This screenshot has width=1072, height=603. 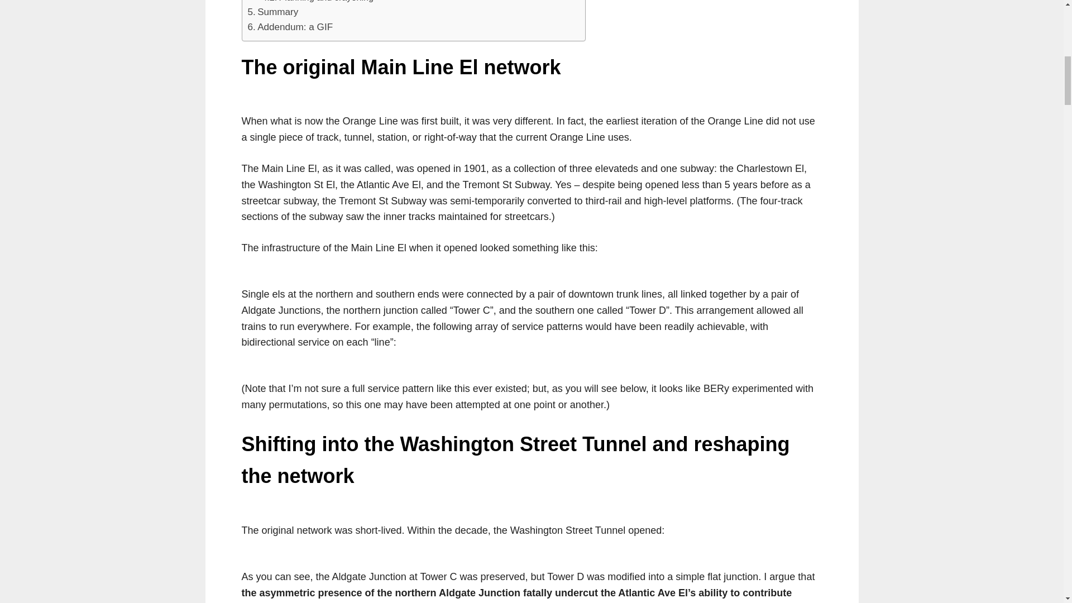 What do you see at coordinates (290, 27) in the screenshot?
I see `Addendum: a GIF` at bounding box center [290, 27].